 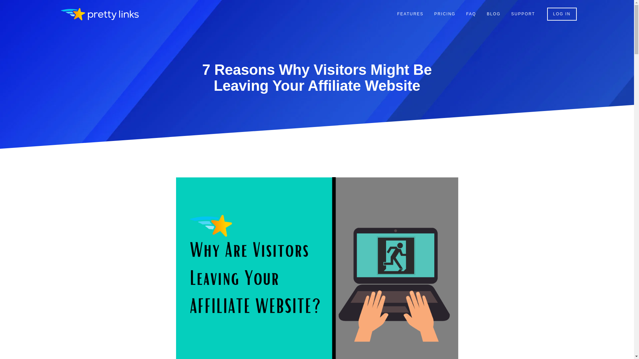 I want to click on BLOG, so click(x=494, y=14).